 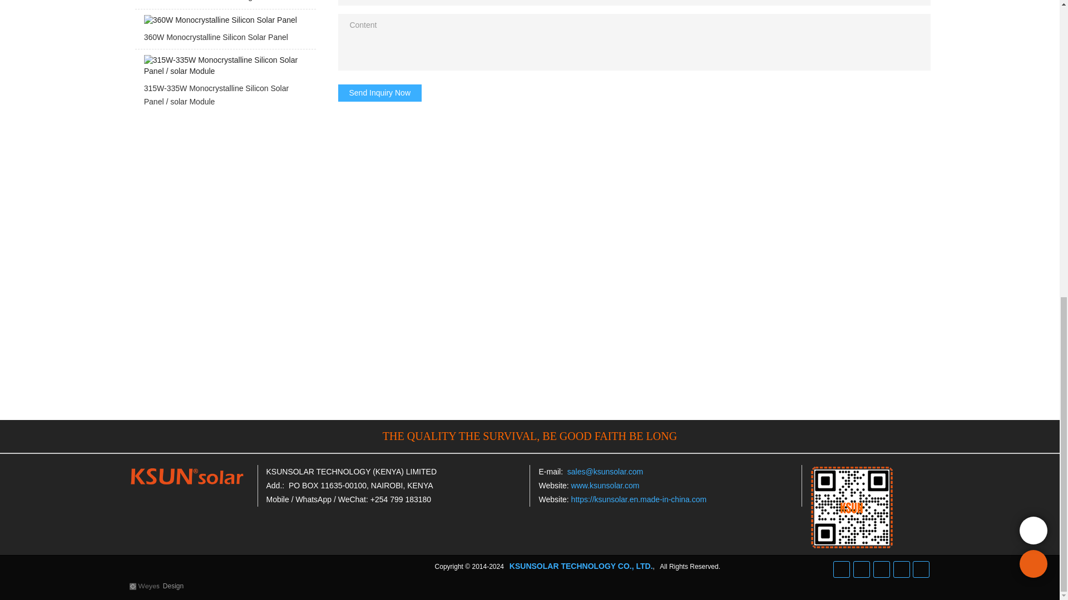 I want to click on 40W All-In-One Solar Street Light, so click(x=225, y=4).